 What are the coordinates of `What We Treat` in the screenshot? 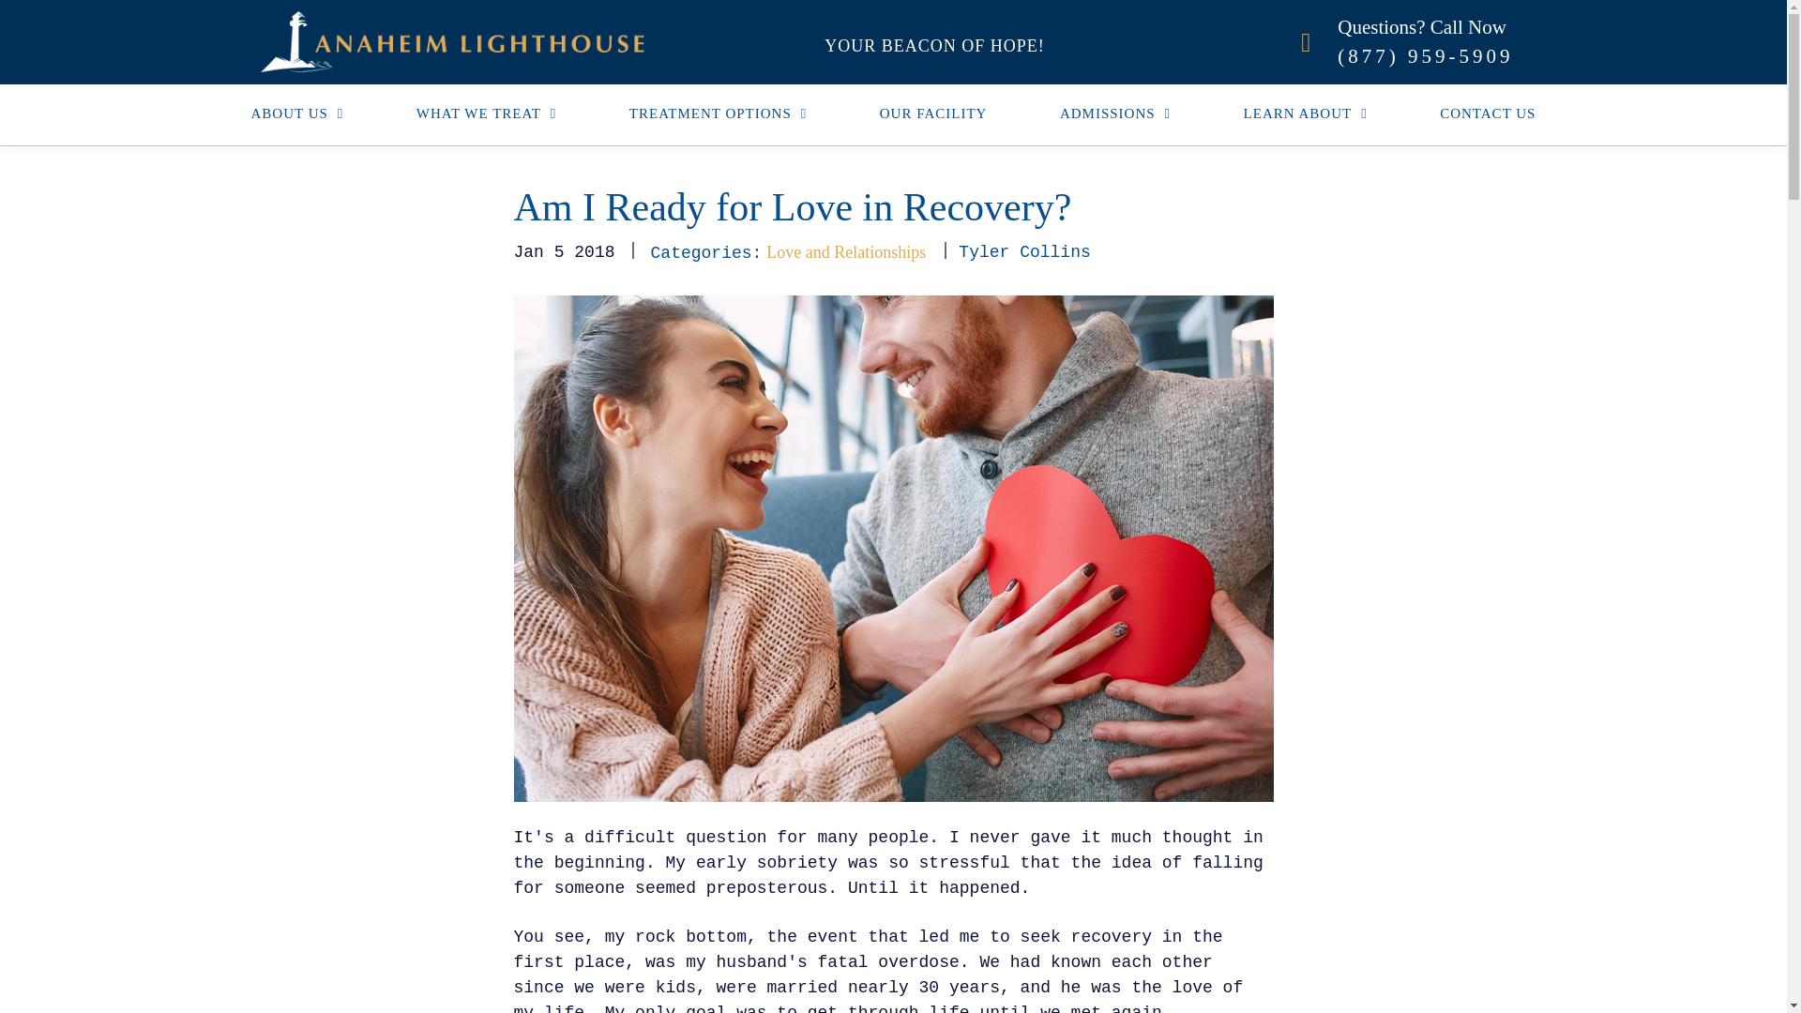 It's located at (486, 113).